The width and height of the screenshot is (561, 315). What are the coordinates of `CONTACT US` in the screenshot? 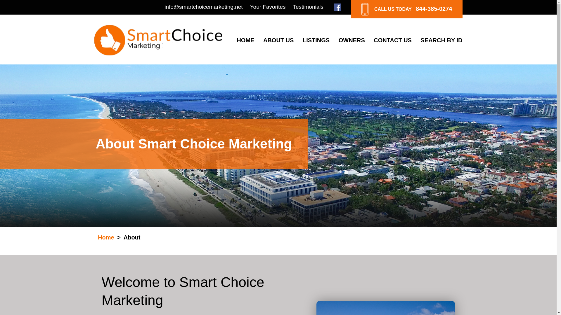 It's located at (393, 40).